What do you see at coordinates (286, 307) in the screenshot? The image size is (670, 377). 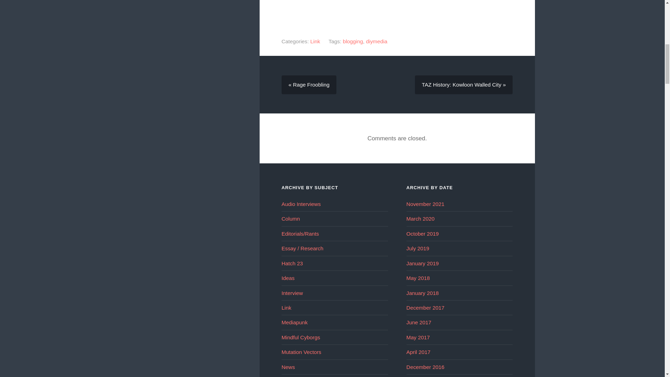 I see `Link` at bounding box center [286, 307].